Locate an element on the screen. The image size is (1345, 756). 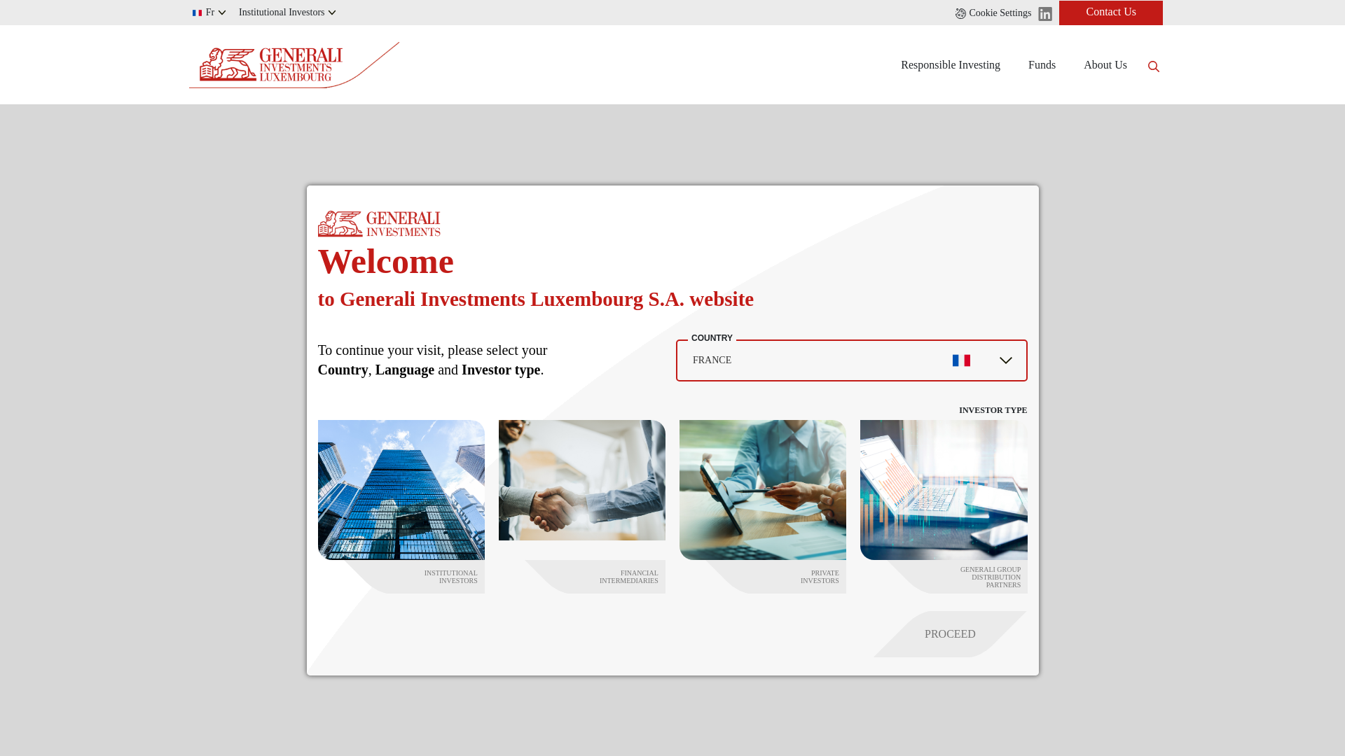
PROCEED is located at coordinates (926, 633).